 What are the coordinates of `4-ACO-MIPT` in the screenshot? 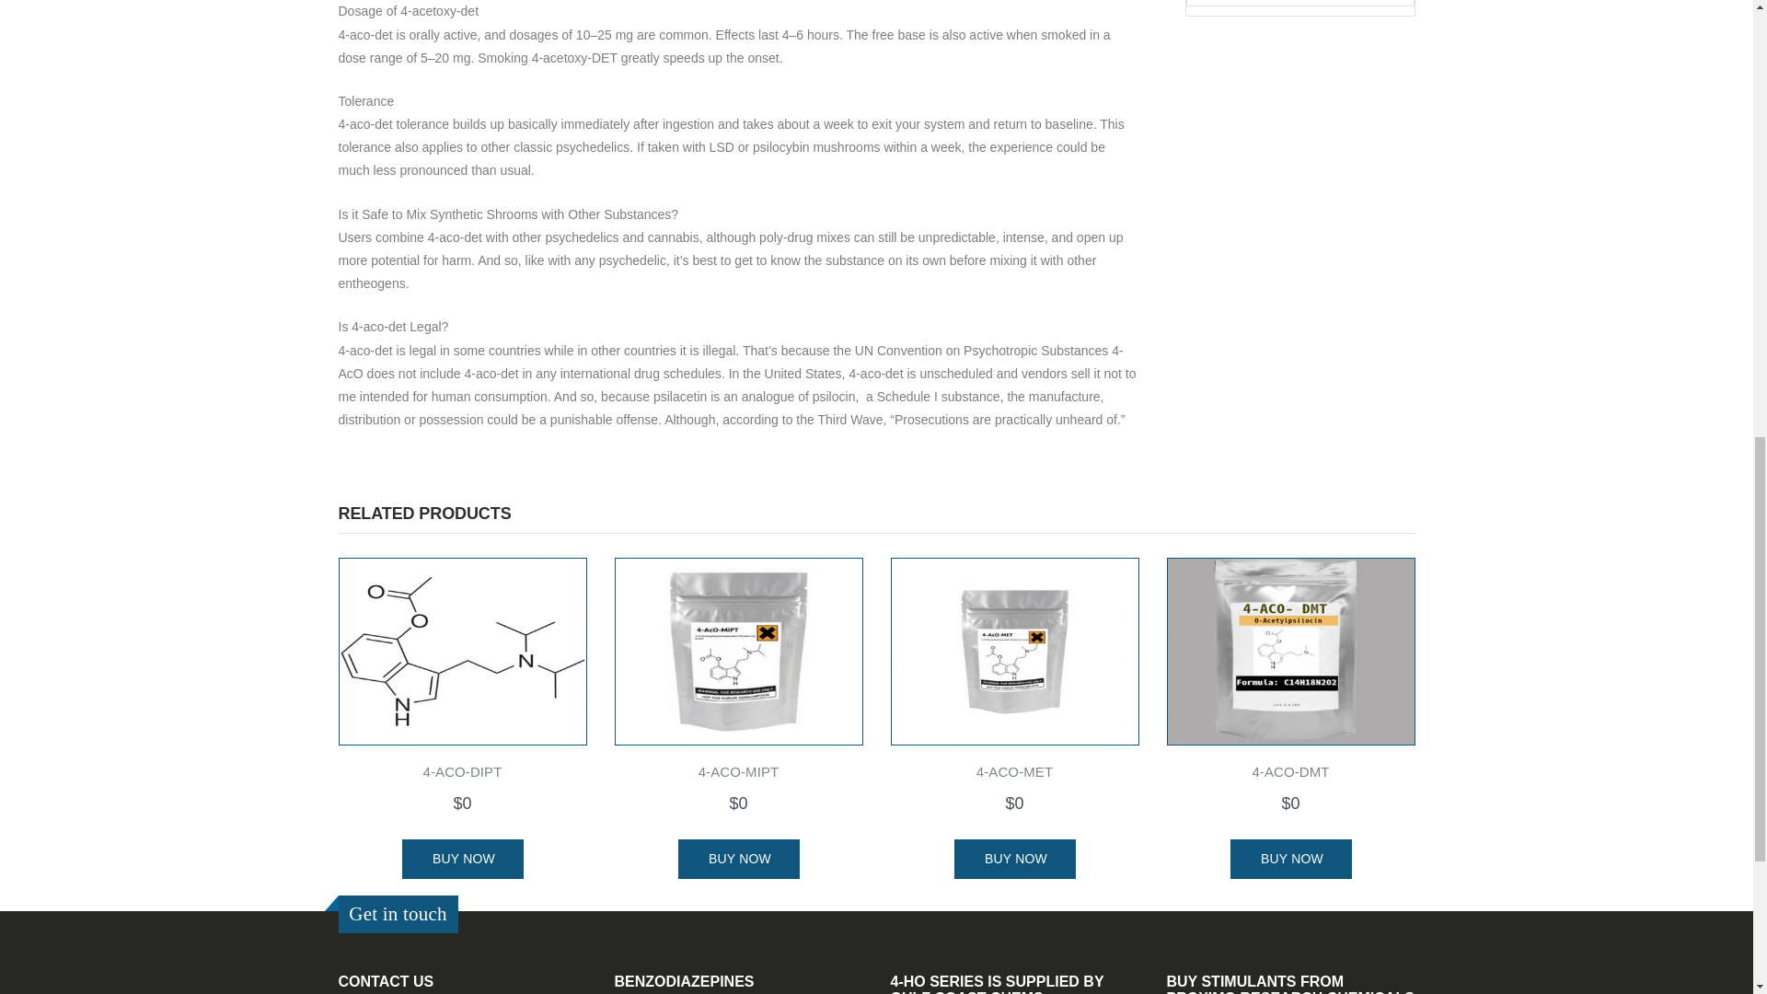 It's located at (738, 650).